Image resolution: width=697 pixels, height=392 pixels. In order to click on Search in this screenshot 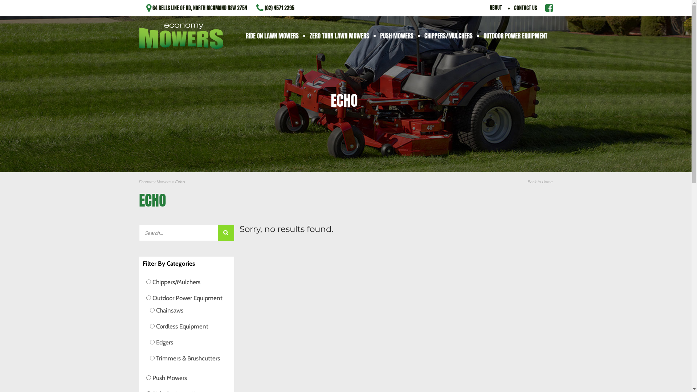, I will do `click(226, 233)`.